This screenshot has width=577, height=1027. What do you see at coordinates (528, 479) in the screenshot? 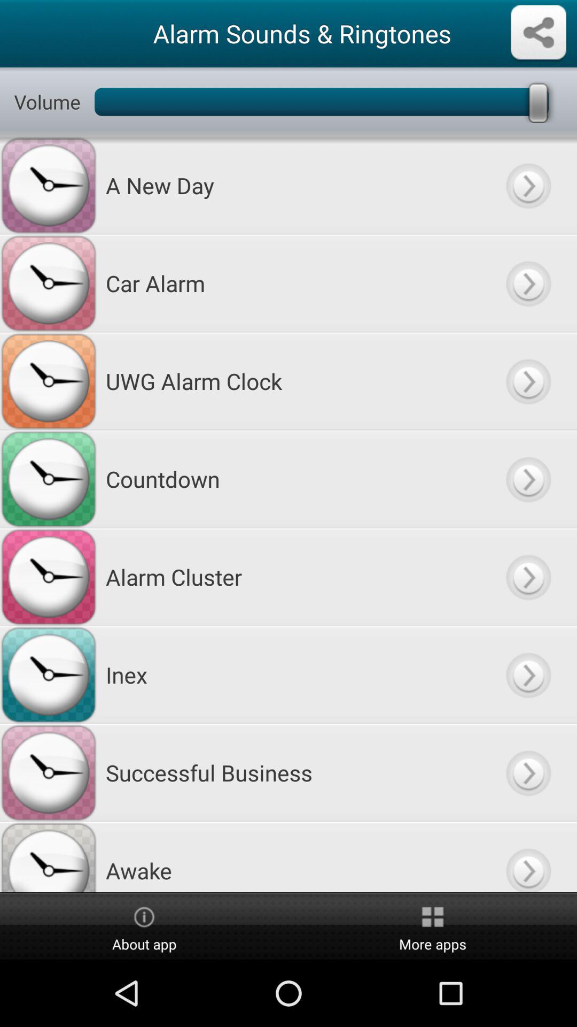
I see `click to forward option` at bounding box center [528, 479].